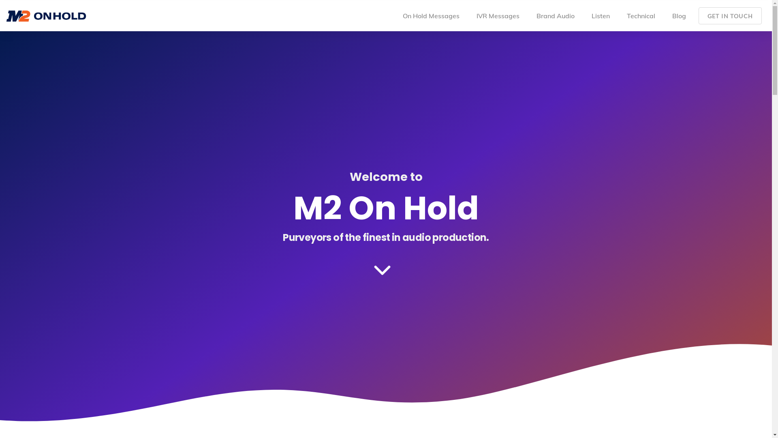  Describe the element at coordinates (730, 16) in the screenshot. I see `GET IN TOUCH` at that location.